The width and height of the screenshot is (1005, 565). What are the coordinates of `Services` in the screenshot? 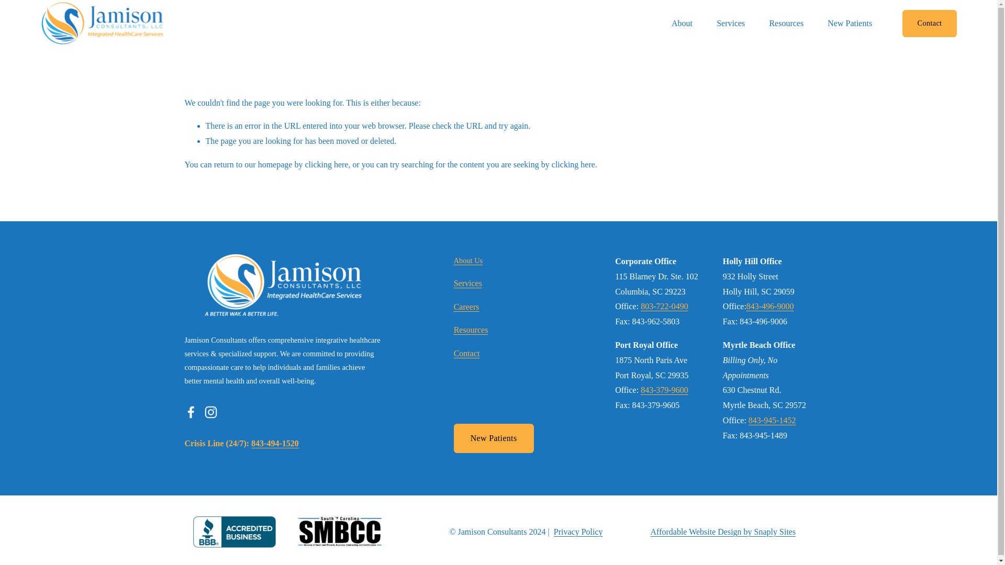 It's located at (468, 284).